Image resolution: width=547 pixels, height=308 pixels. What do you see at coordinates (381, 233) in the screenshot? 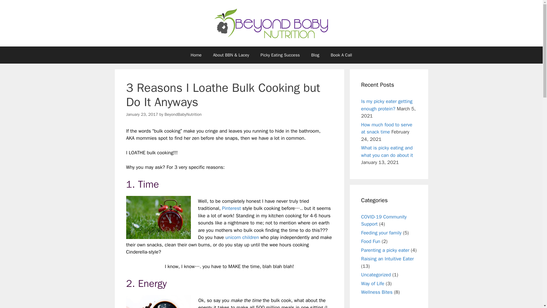
I see `Feeding your family` at bounding box center [381, 233].